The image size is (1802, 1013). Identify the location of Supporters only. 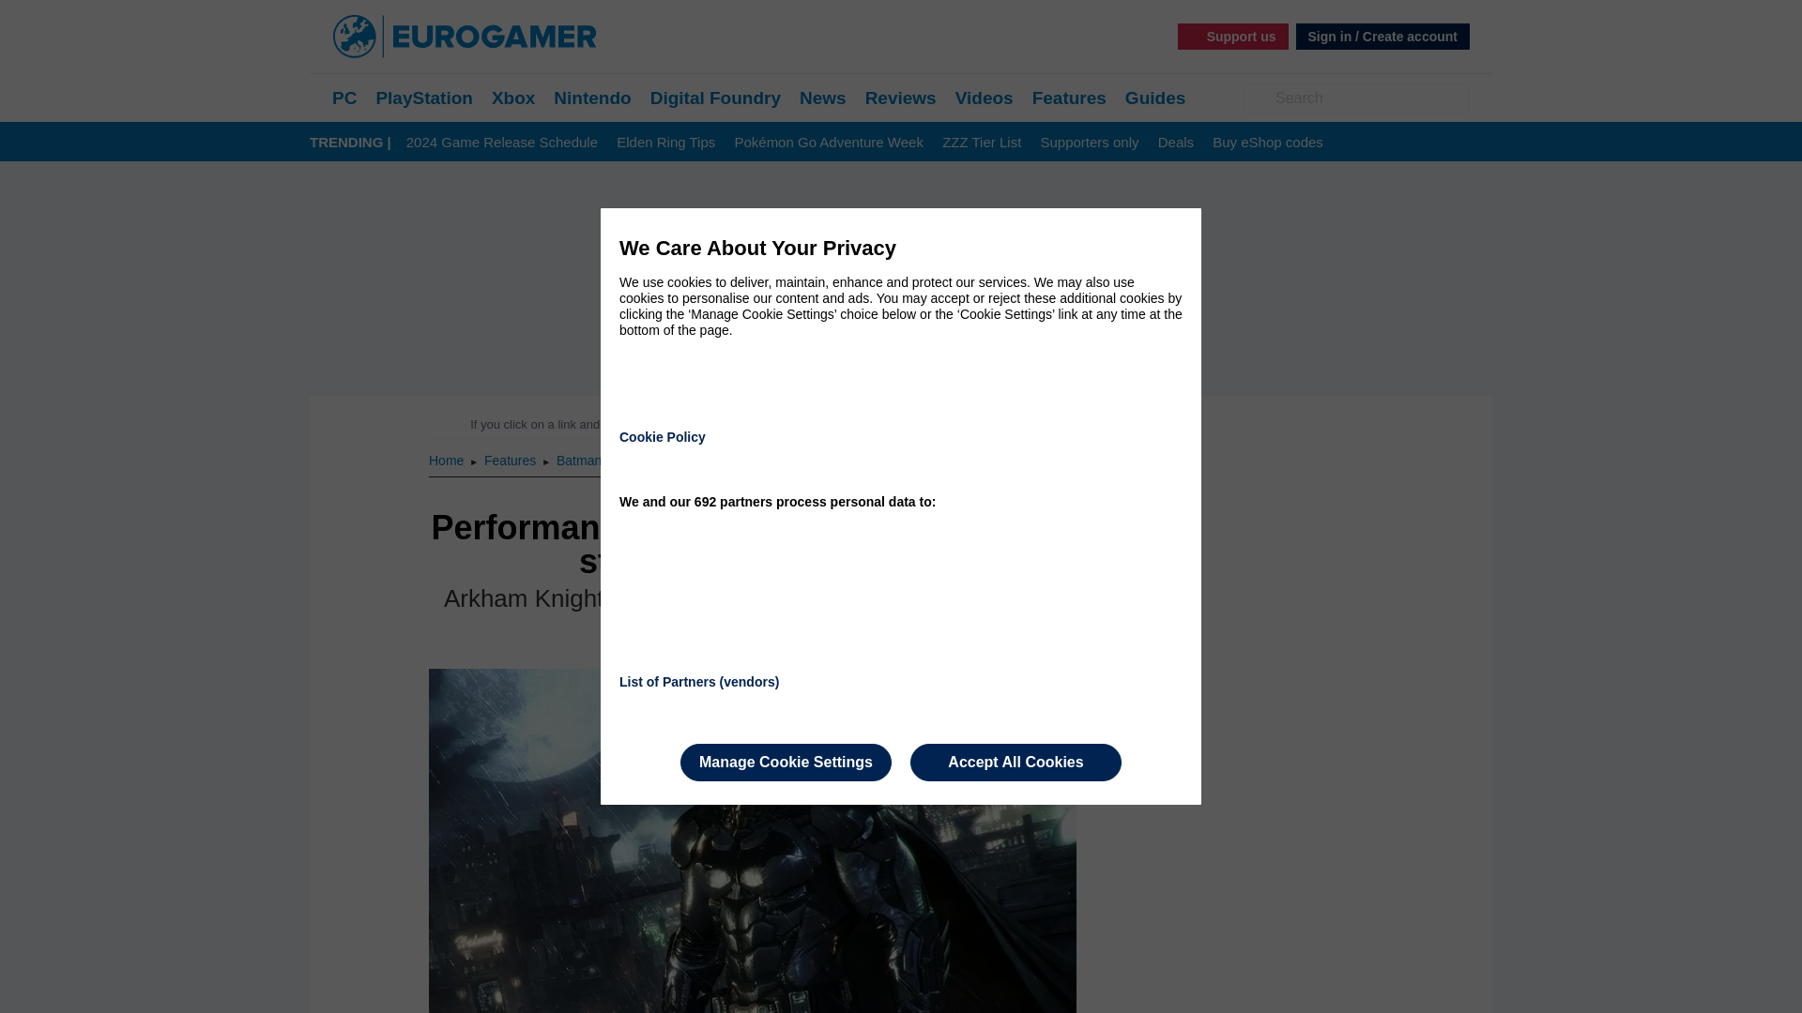
(1089, 143).